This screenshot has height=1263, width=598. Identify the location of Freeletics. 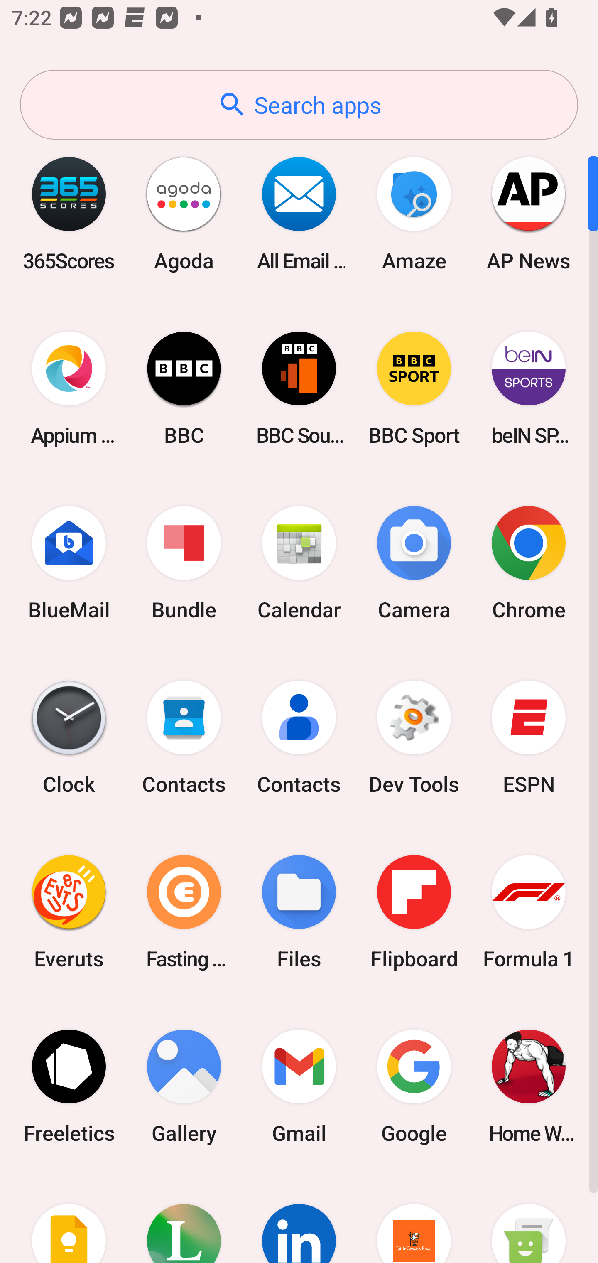
(69, 1086).